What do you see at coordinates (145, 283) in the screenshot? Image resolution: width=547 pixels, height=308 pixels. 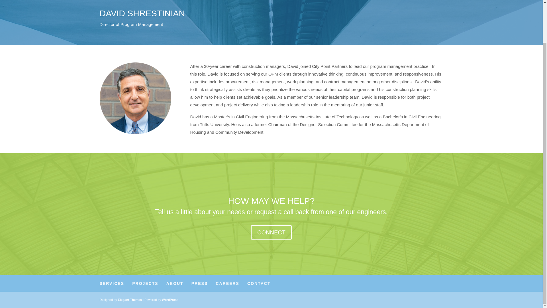 I see `PROJECTS` at bounding box center [145, 283].